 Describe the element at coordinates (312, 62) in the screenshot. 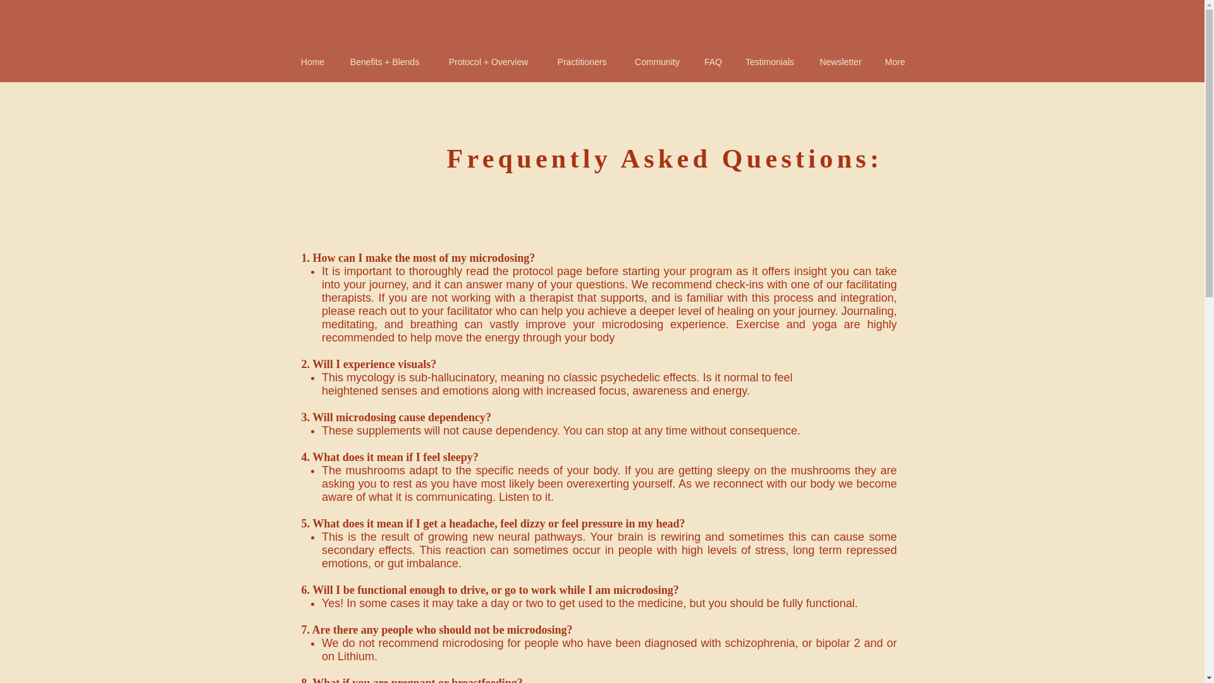

I see `Home` at that location.